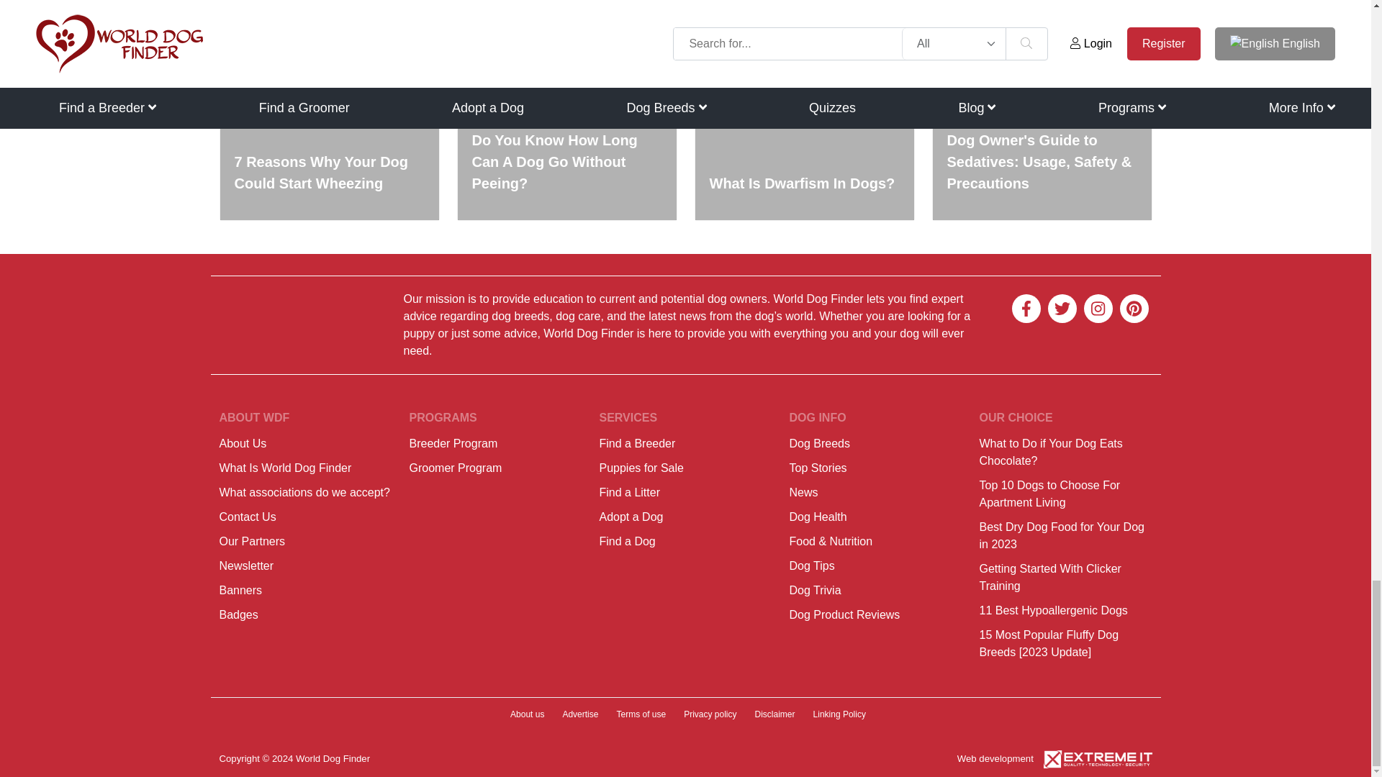  I want to click on Share, so click(433, 12).